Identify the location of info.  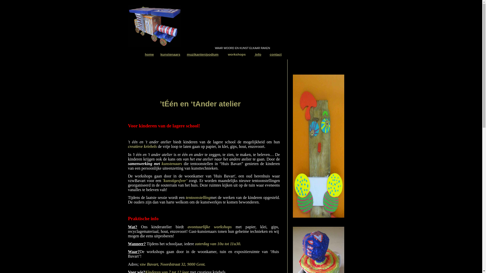
(258, 55).